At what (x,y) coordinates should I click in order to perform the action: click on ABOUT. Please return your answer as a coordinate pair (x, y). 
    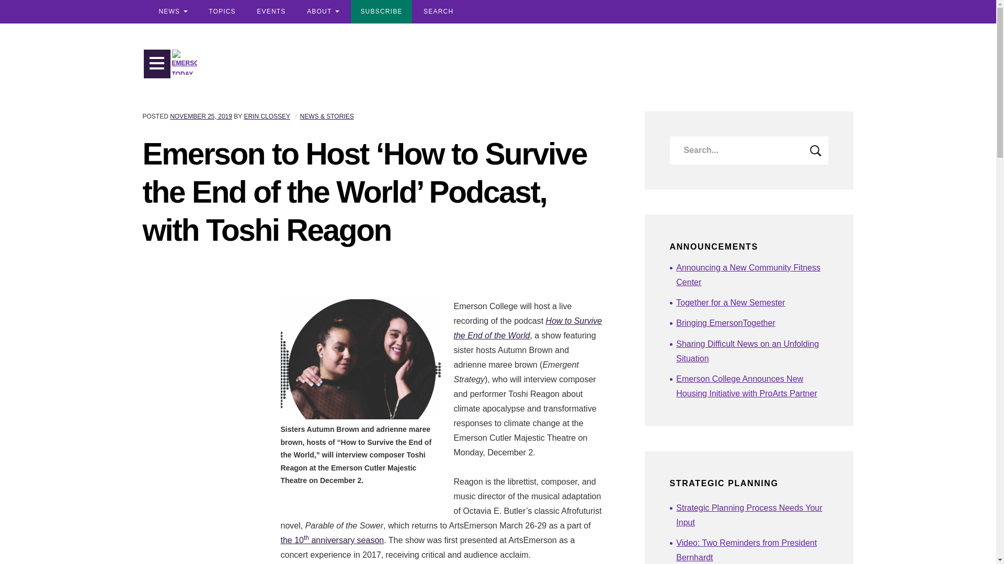
    Looking at the image, I should click on (323, 11).